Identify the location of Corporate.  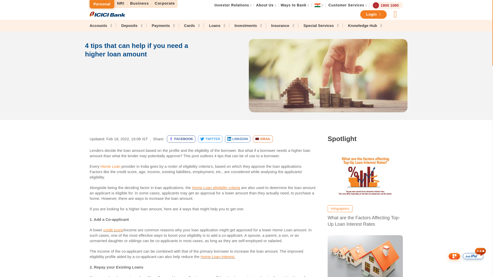
(165, 3).